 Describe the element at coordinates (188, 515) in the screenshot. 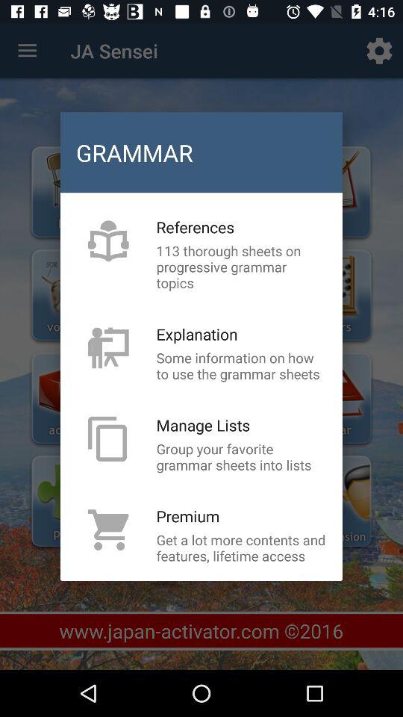

I see `select item below group your favorite` at that location.